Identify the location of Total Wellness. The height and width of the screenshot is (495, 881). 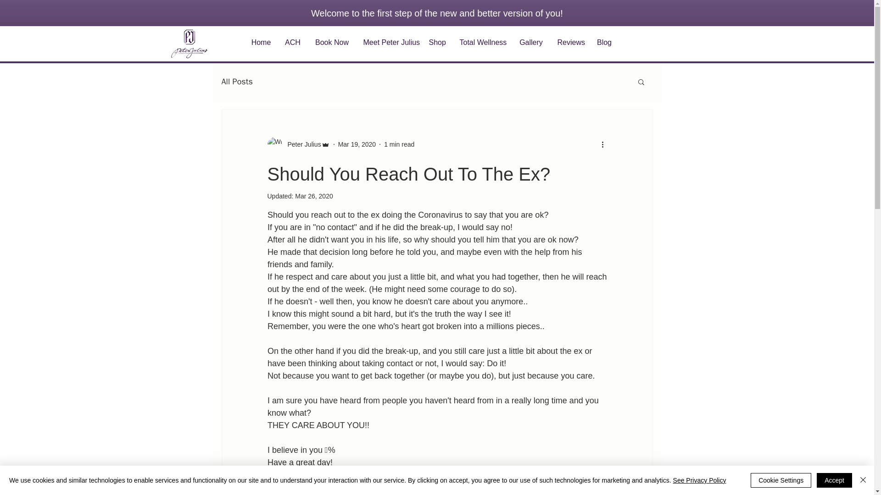
(482, 42).